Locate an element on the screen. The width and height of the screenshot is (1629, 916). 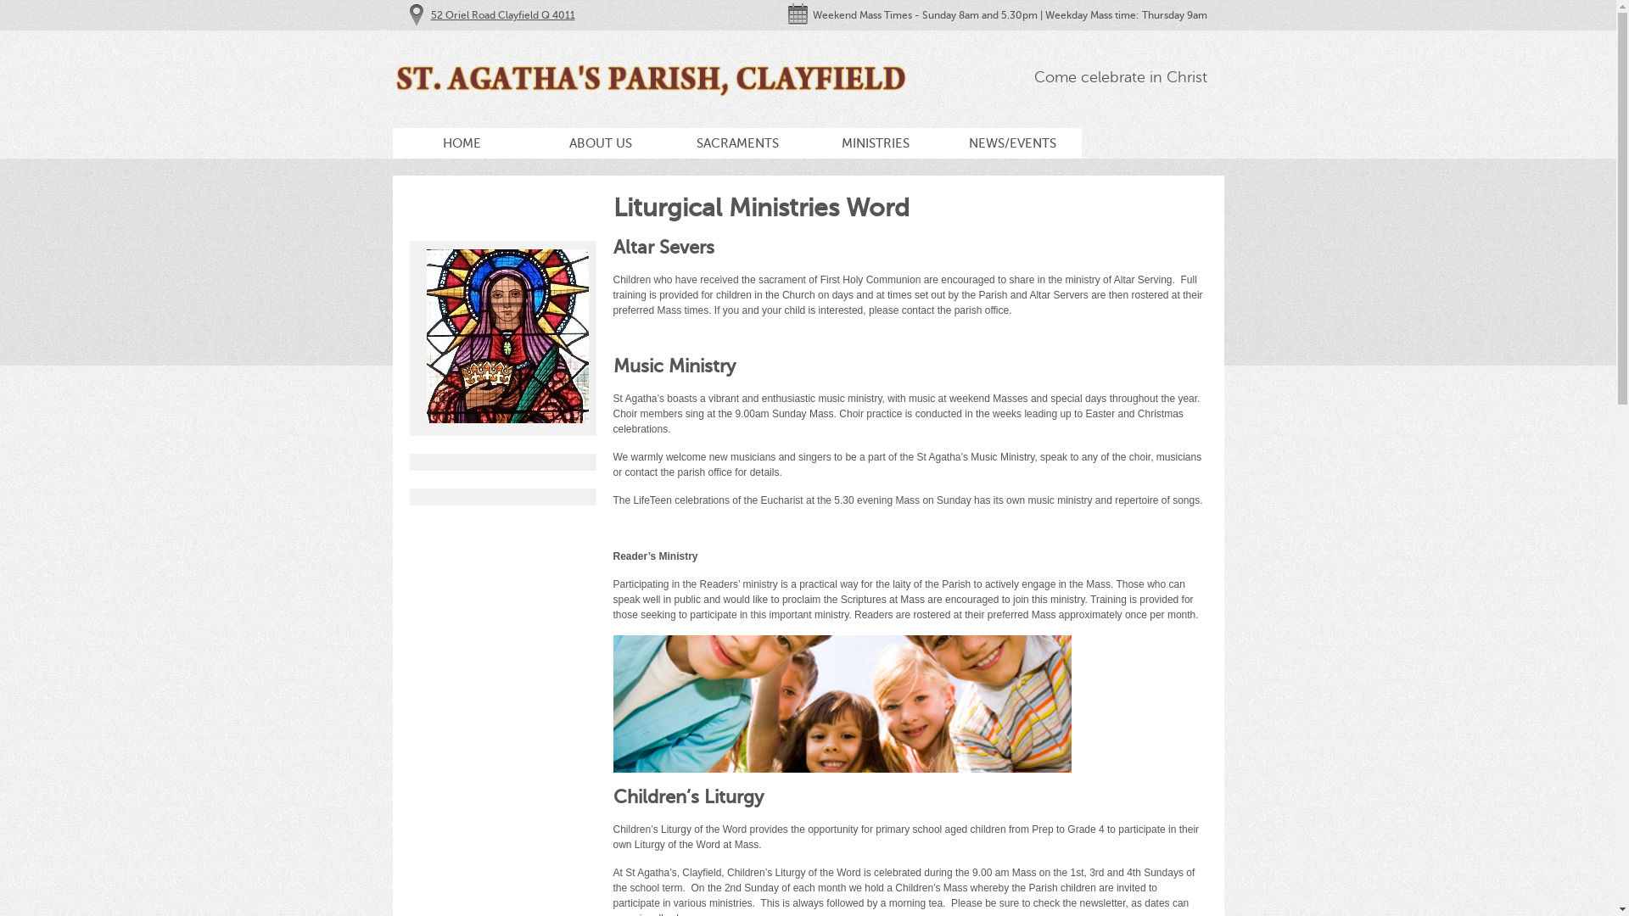
SACRAMENTS is located at coordinates (737, 142).